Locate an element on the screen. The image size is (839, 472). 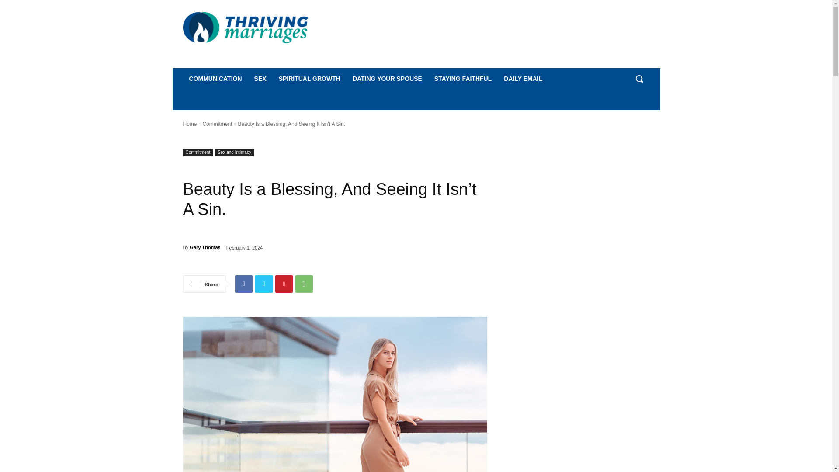
Facebook is located at coordinates (243, 284).